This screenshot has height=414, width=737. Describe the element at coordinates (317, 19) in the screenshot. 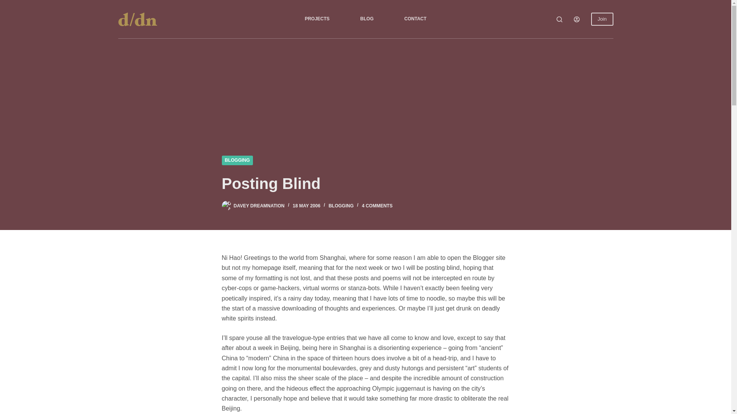

I see `PROJECTS` at that location.